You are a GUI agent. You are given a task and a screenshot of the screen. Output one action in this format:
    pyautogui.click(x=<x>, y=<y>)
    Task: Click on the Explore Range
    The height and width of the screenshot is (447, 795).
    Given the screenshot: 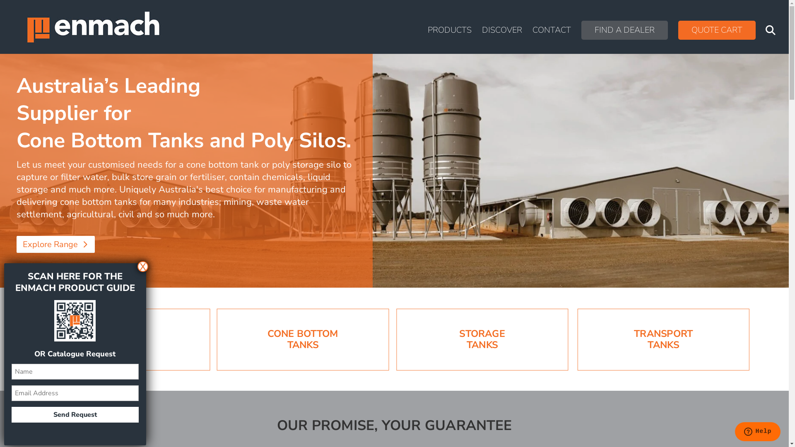 What is the action you would take?
    pyautogui.click(x=55, y=244)
    